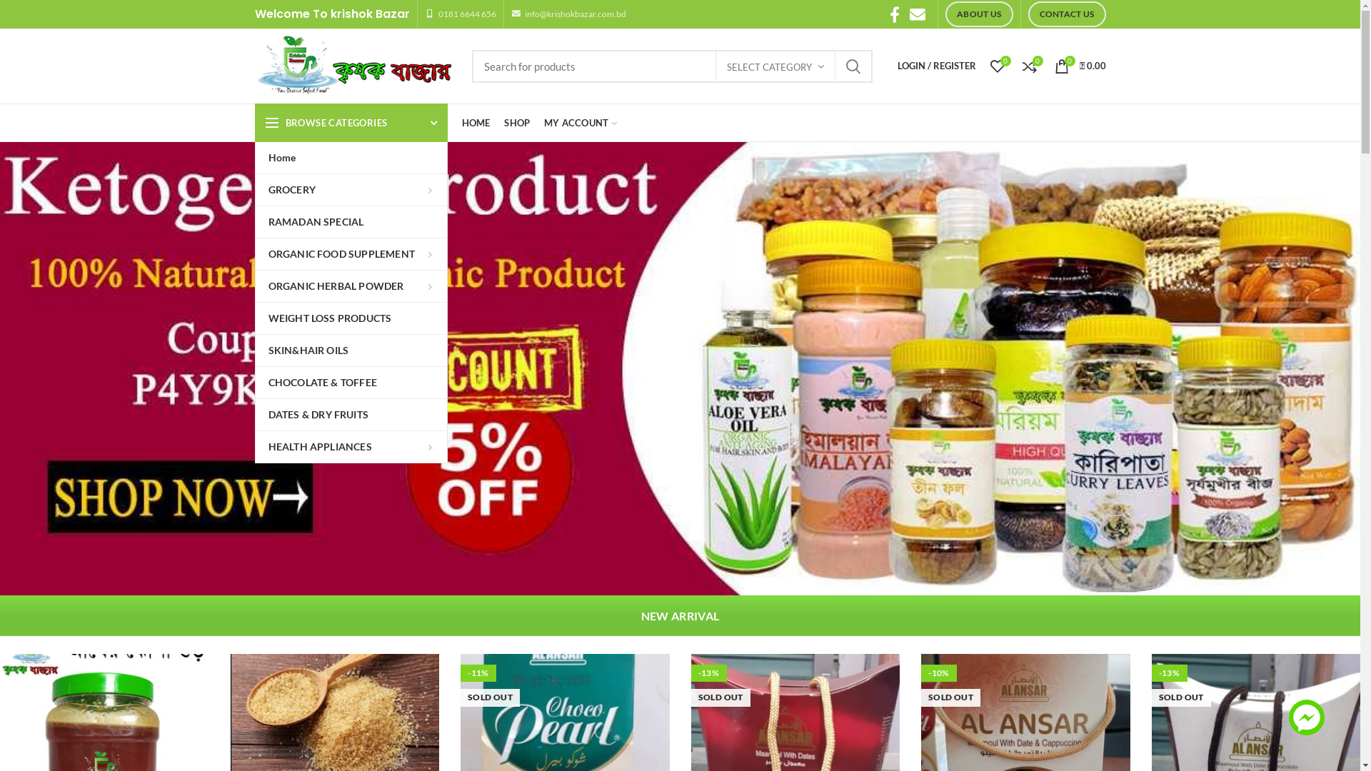 This screenshot has height=771, width=1371. Describe the element at coordinates (351, 254) in the screenshot. I see `ORGANIC FOOD SUPPLEMENT` at that location.